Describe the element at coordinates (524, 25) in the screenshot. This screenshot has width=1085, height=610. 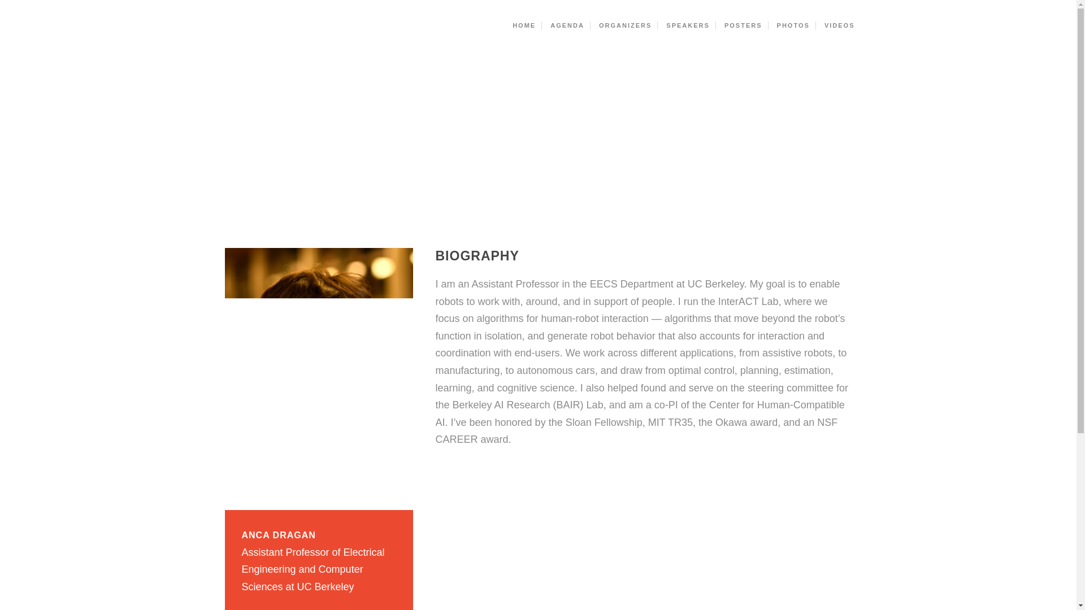
I see `HOME` at that location.